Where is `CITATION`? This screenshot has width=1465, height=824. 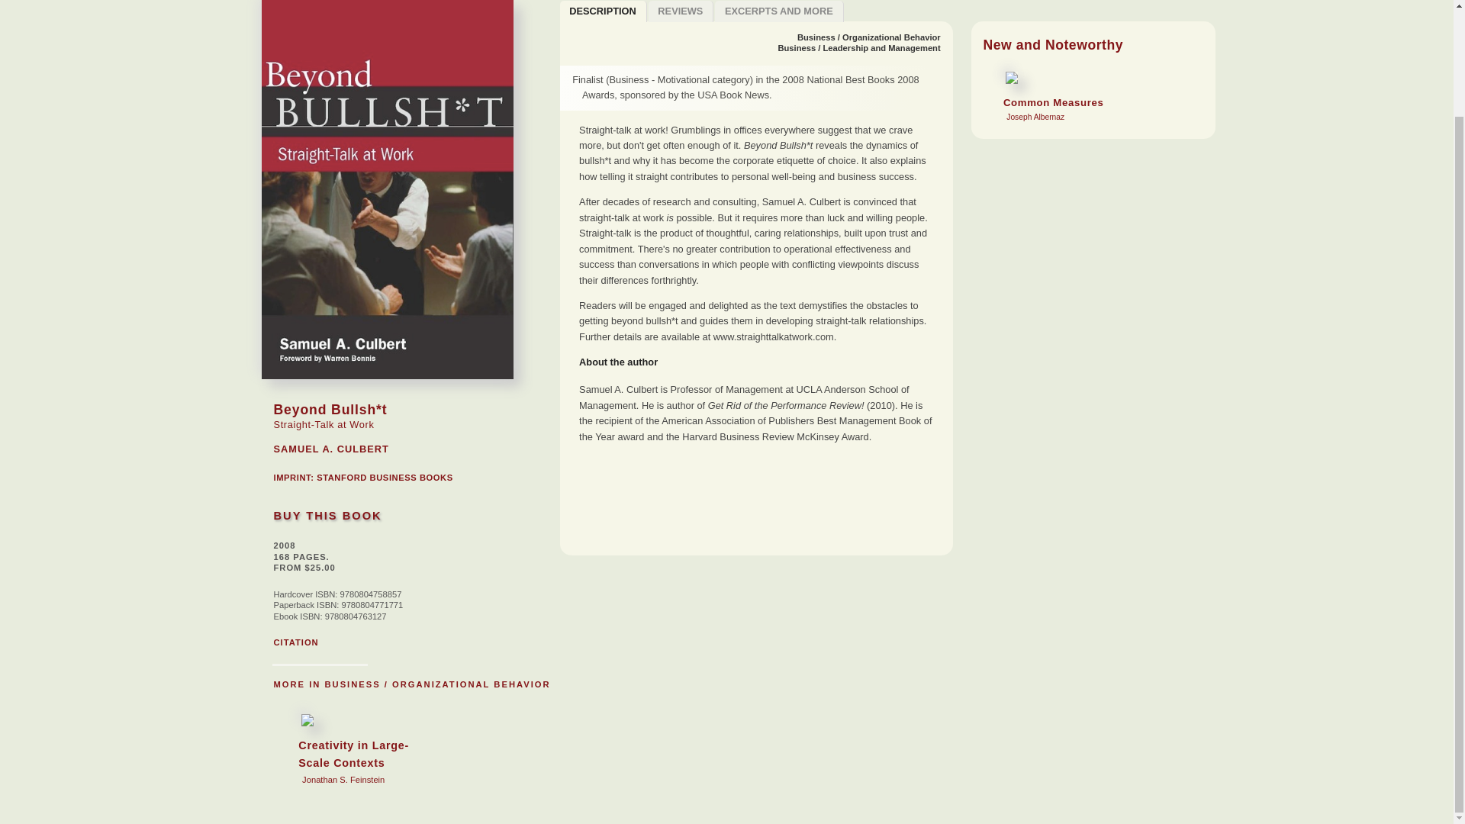 CITATION is located at coordinates (385, 477).